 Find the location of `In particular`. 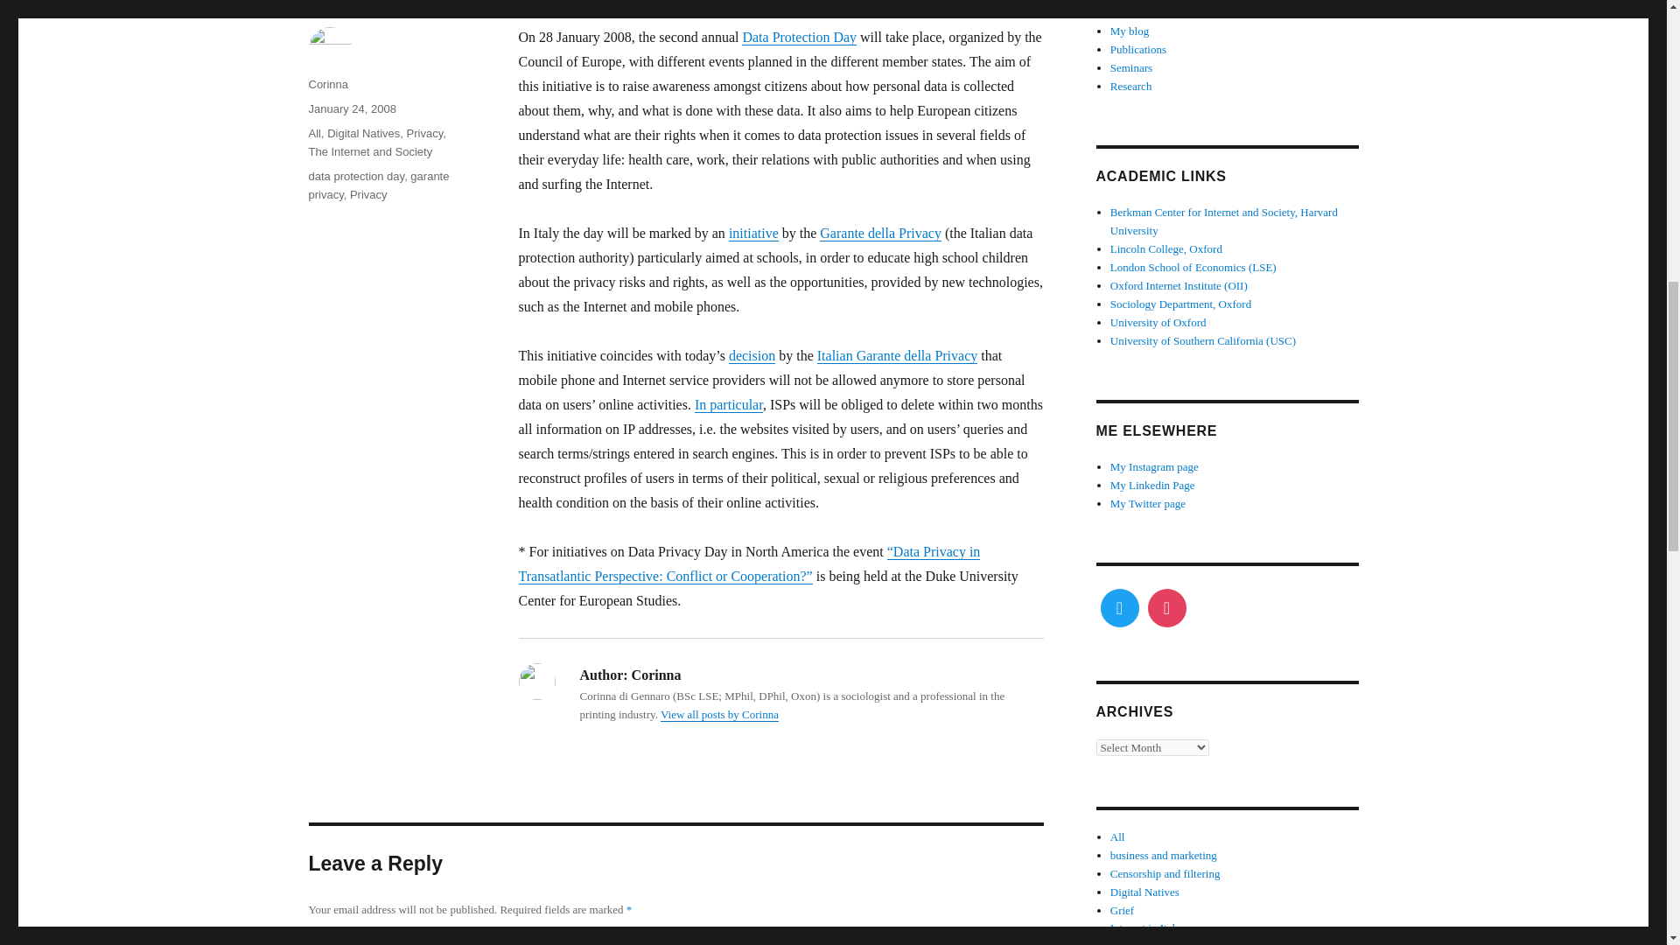

In particular is located at coordinates (728, 404).